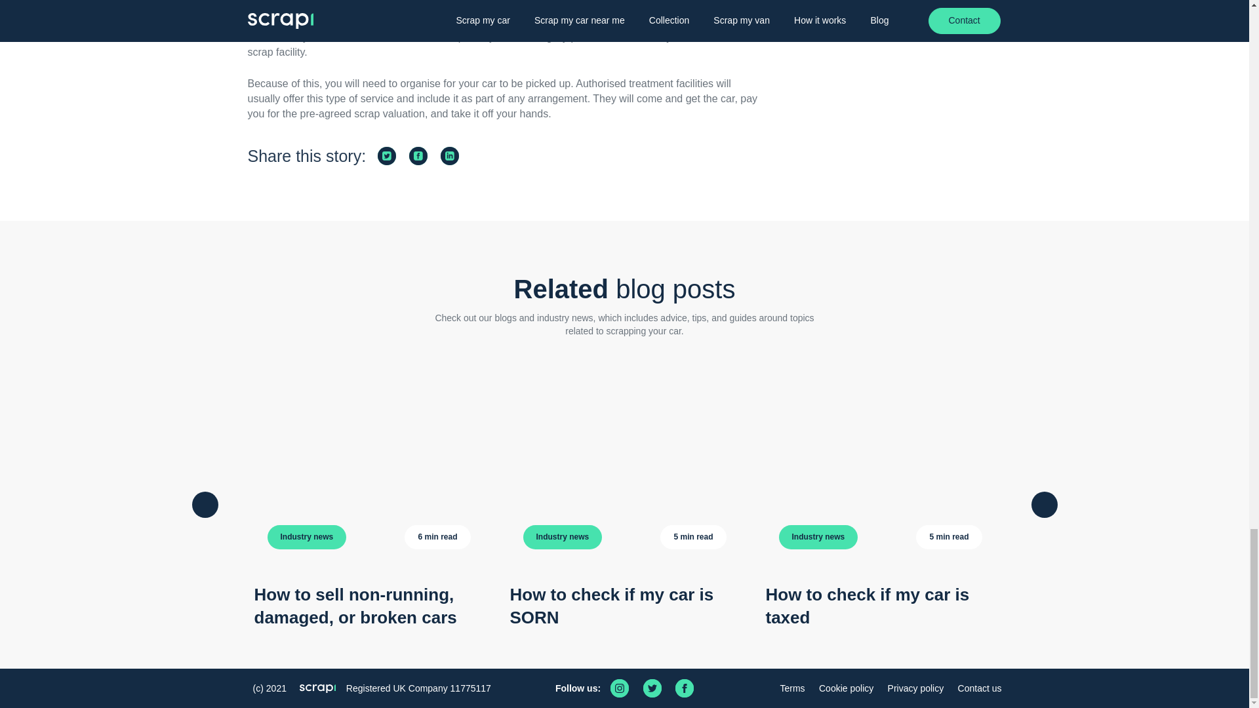 This screenshot has height=708, width=1259. What do you see at coordinates (611, 606) in the screenshot?
I see `How to check if my car is SORN` at bounding box center [611, 606].